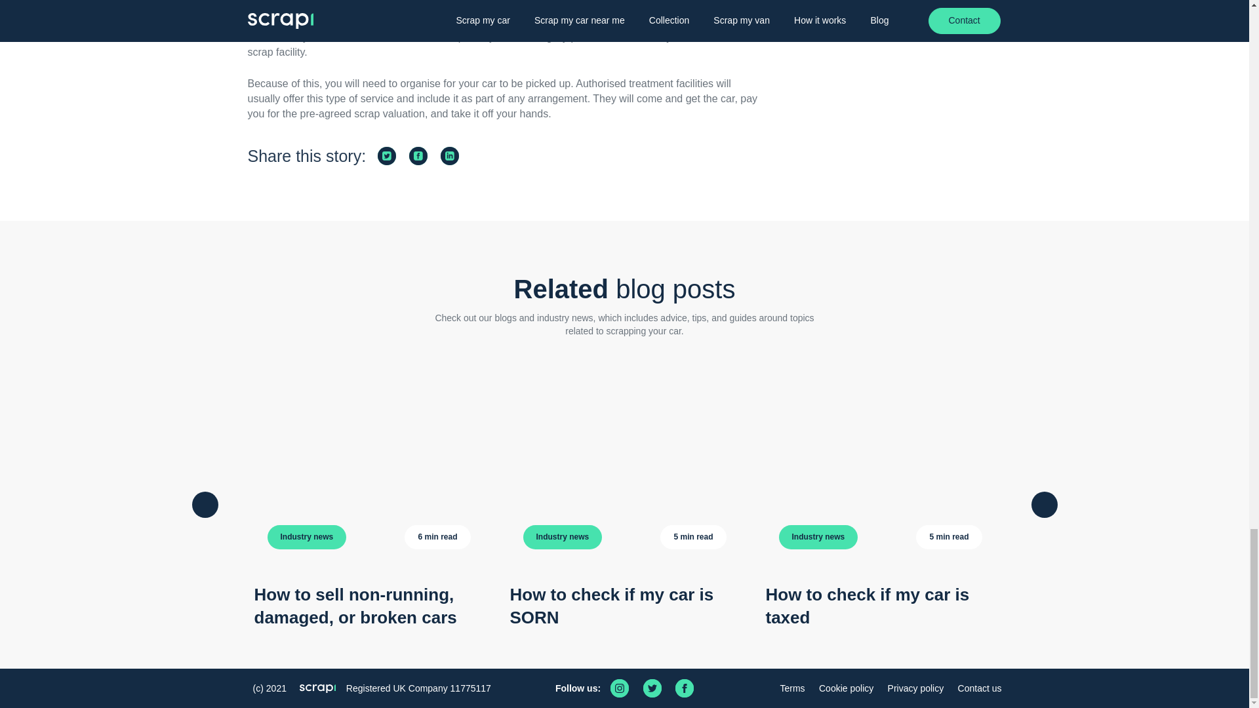 This screenshot has height=708, width=1259. What do you see at coordinates (611, 606) in the screenshot?
I see `How to check if my car is SORN` at bounding box center [611, 606].